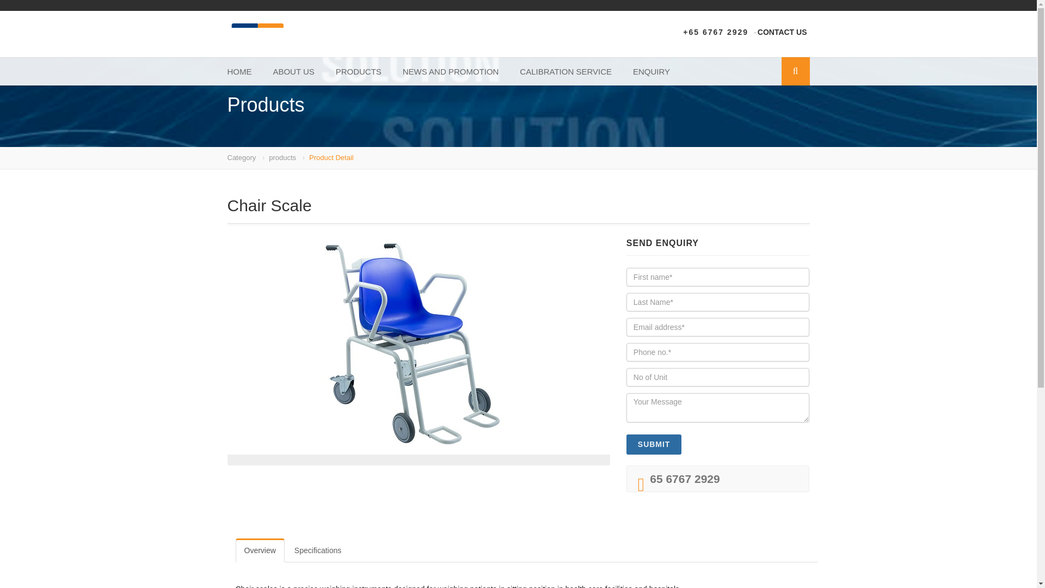  What do you see at coordinates (782, 32) in the screenshot?
I see `CONTACT US` at bounding box center [782, 32].